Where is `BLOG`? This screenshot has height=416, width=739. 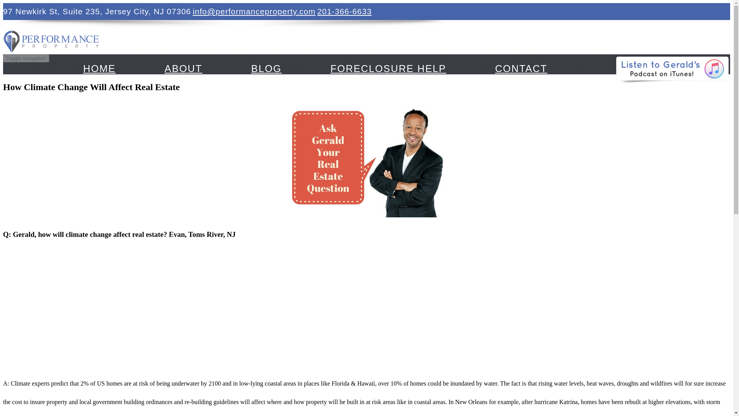
BLOG is located at coordinates (266, 69).